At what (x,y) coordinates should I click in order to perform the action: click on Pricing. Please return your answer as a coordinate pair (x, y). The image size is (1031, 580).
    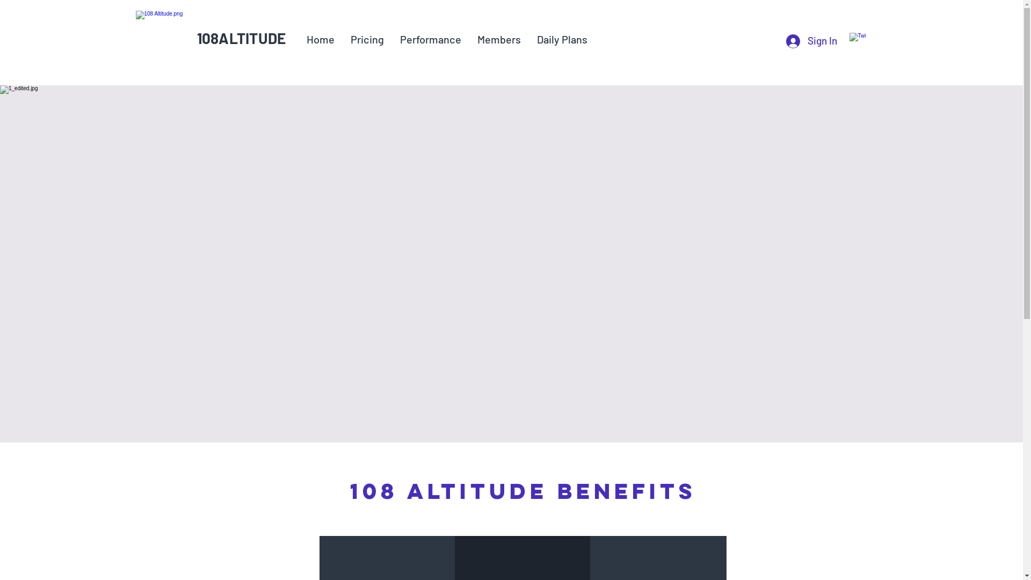
    Looking at the image, I should click on (367, 39).